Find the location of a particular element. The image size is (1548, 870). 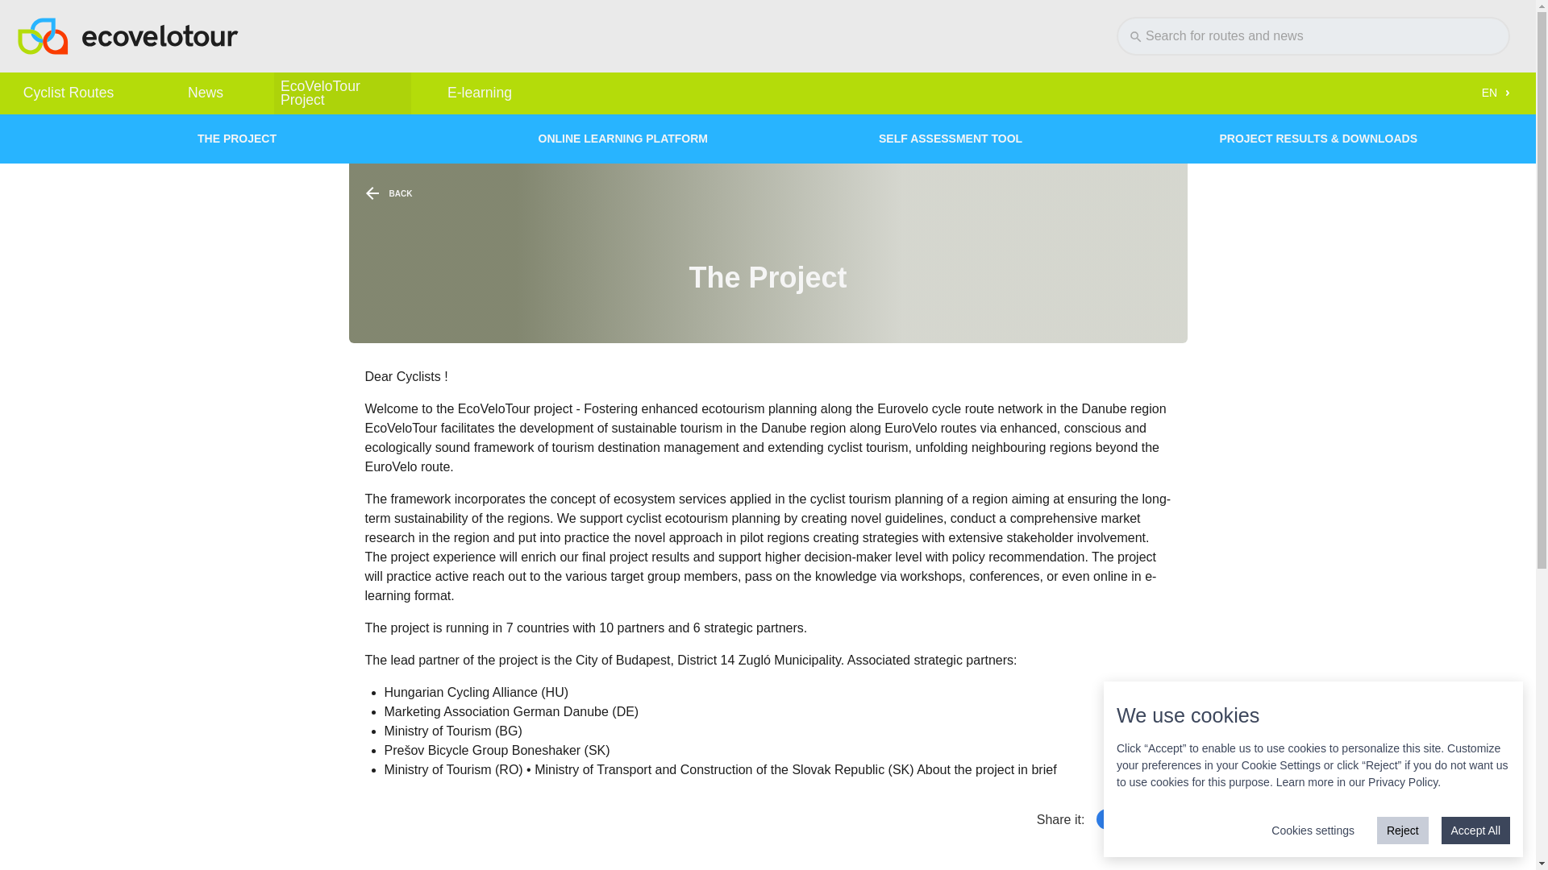

Privacy Policy is located at coordinates (1403, 781).